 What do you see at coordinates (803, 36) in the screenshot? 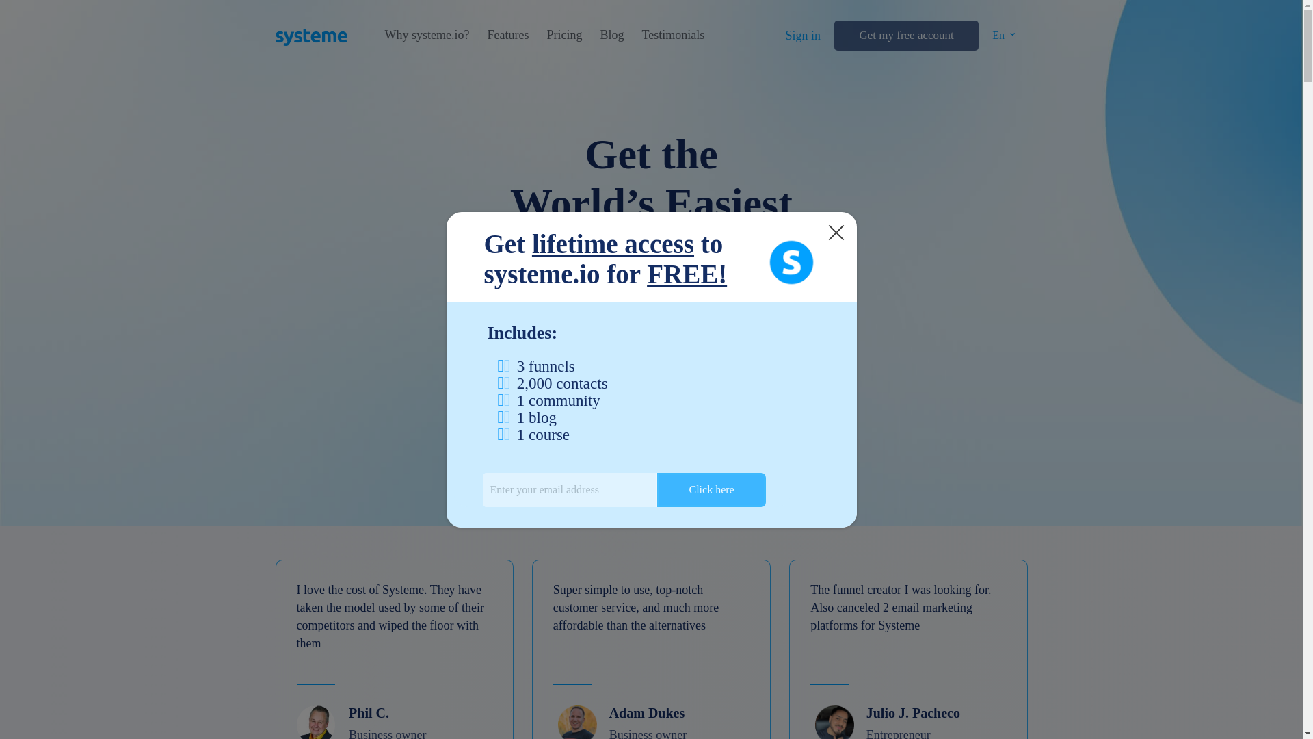
I see `Sign in` at bounding box center [803, 36].